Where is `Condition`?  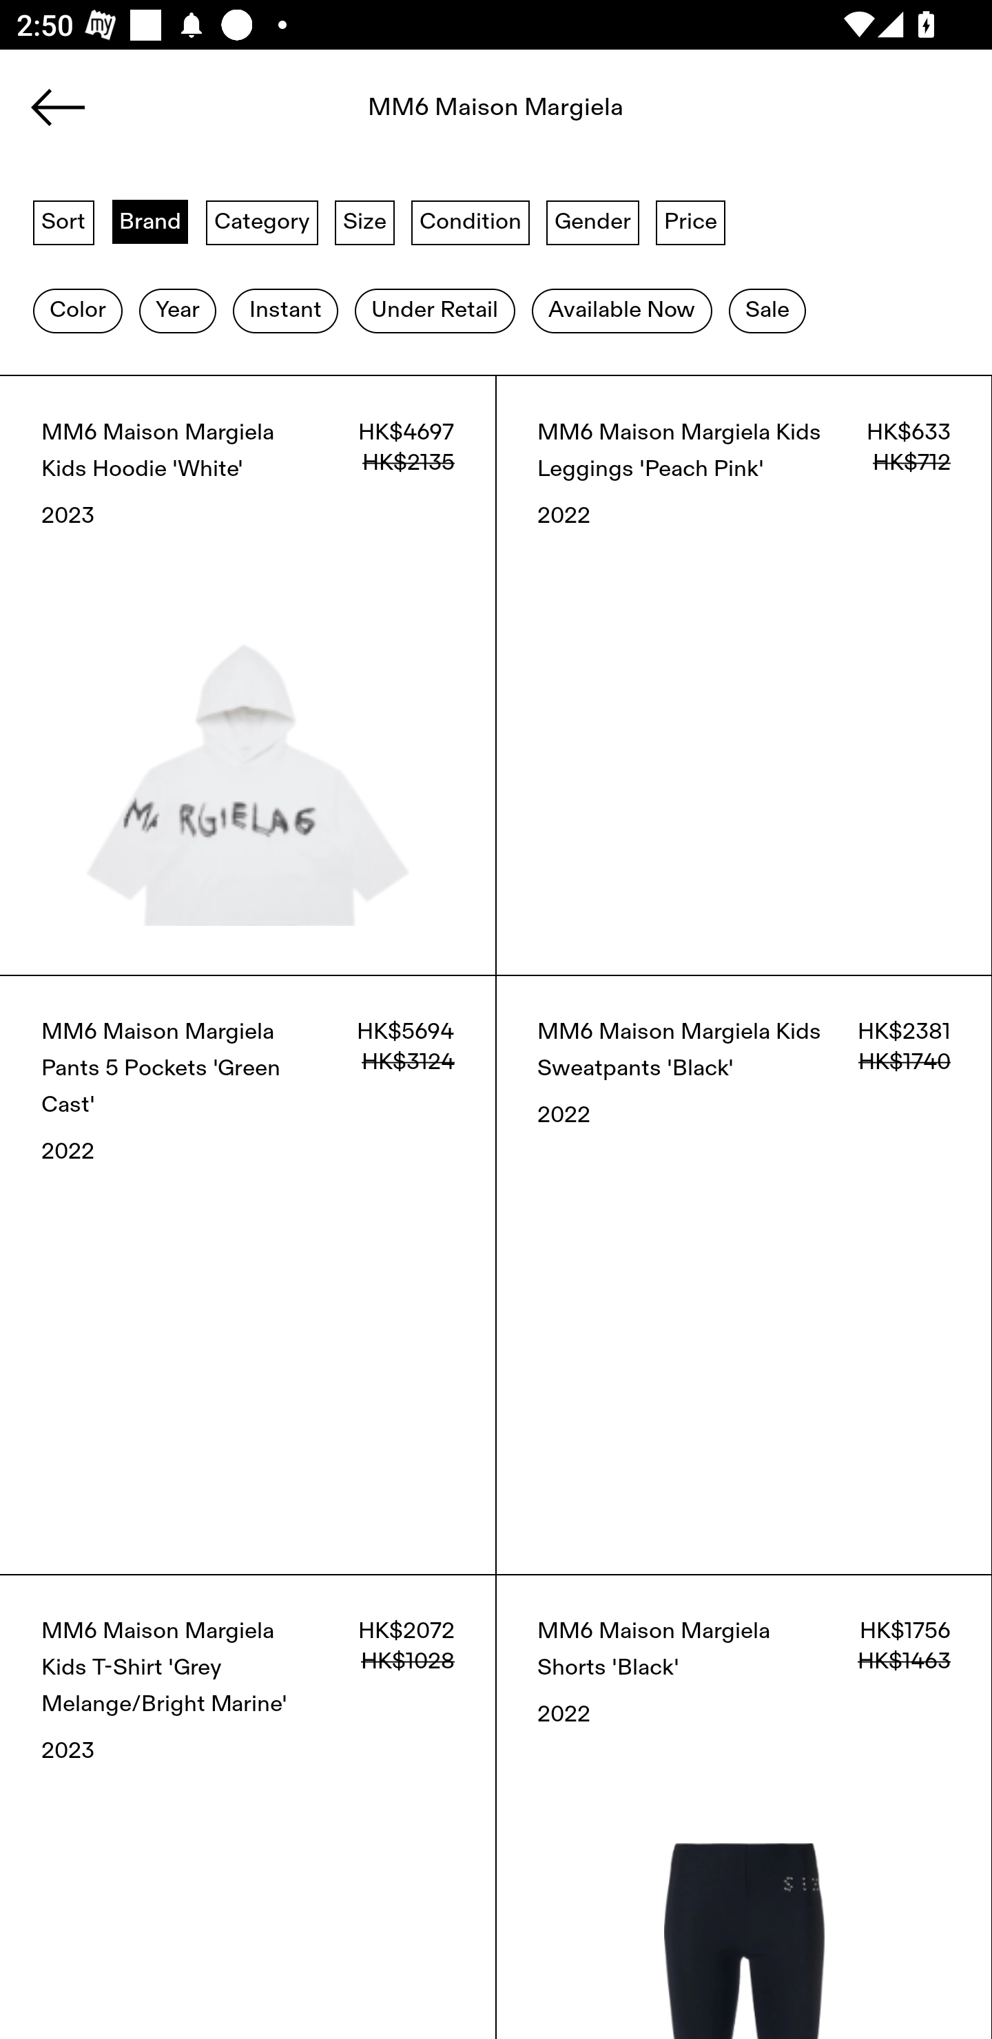
Condition is located at coordinates (470, 221).